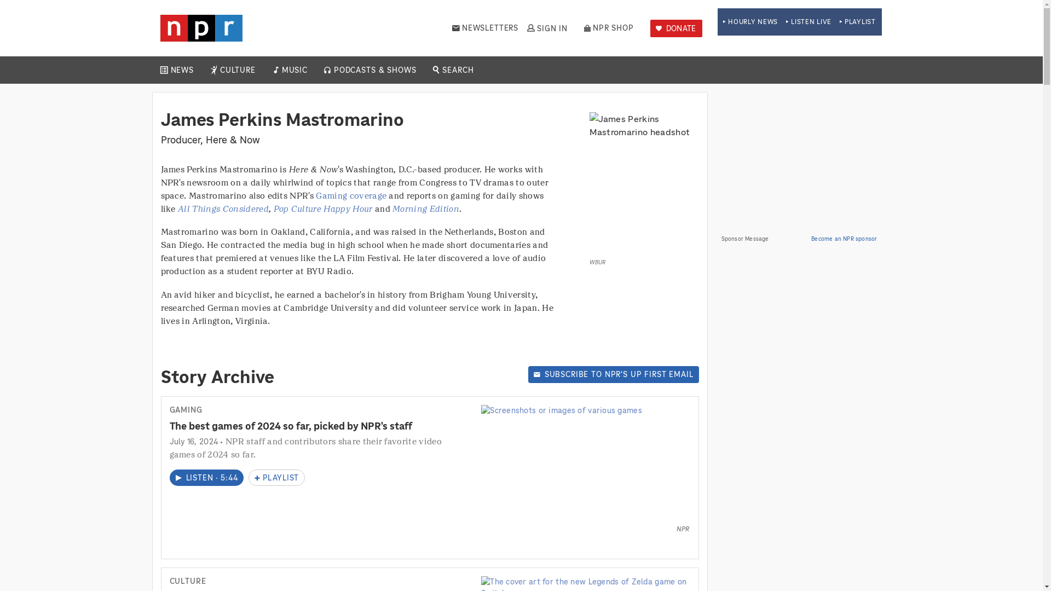 The image size is (1051, 591). Describe the element at coordinates (485, 28) in the screenshot. I see `NEWSLETTERS` at that location.